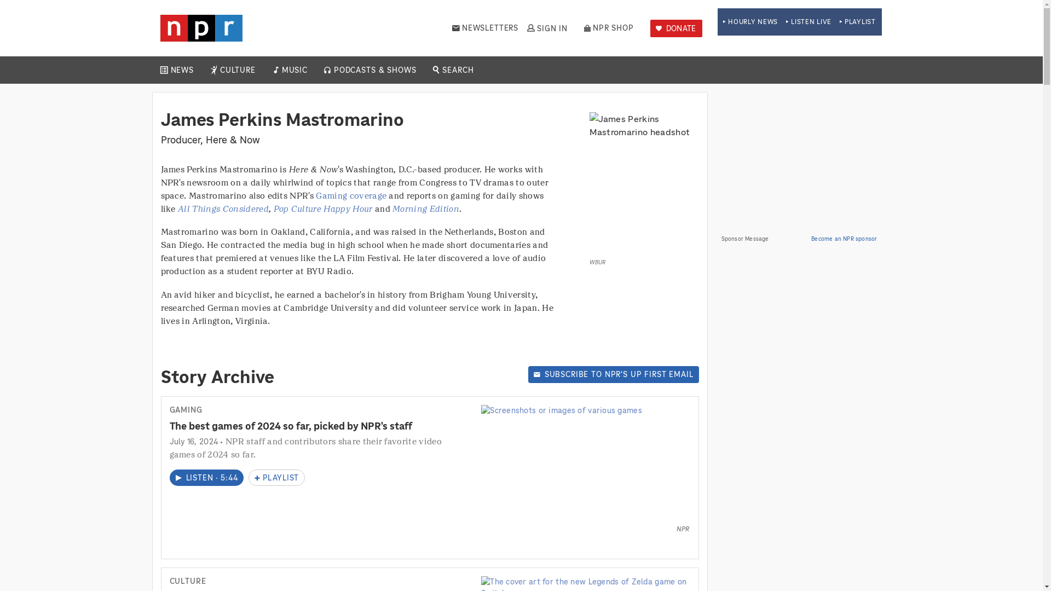 The image size is (1051, 591). Describe the element at coordinates (485, 28) in the screenshot. I see `NEWSLETTERS` at that location.